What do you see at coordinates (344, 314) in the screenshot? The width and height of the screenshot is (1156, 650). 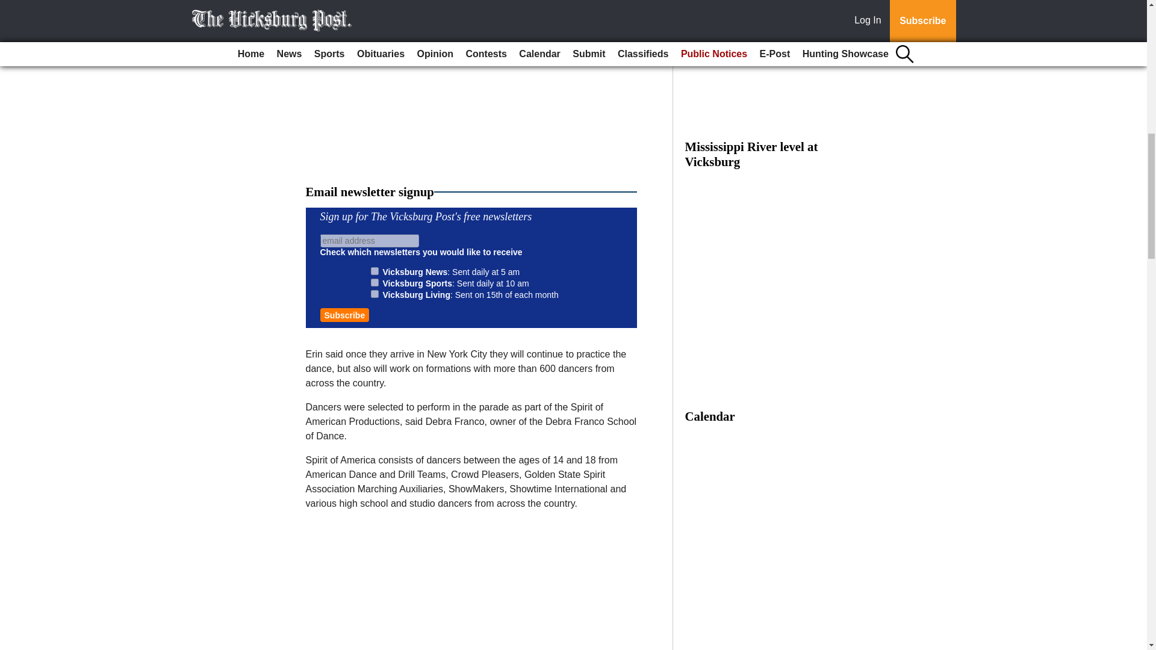 I see `Subscribe` at bounding box center [344, 314].